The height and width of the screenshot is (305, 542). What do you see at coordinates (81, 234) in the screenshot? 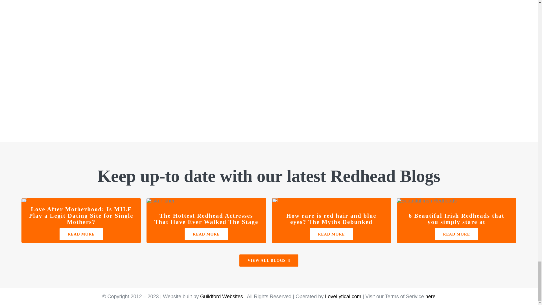
I see `READ MORE` at bounding box center [81, 234].